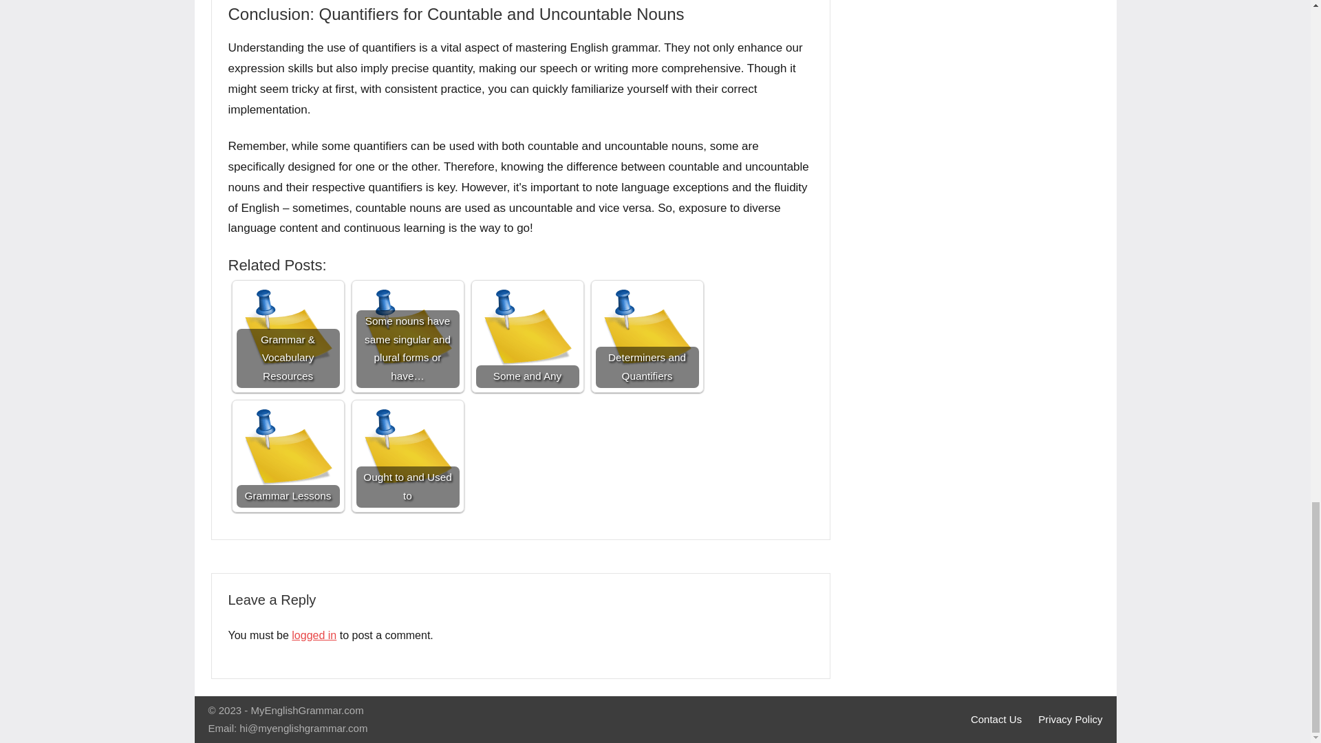  What do you see at coordinates (314, 635) in the screenshot?
I see `logged in` at bounding box center [314, 635].